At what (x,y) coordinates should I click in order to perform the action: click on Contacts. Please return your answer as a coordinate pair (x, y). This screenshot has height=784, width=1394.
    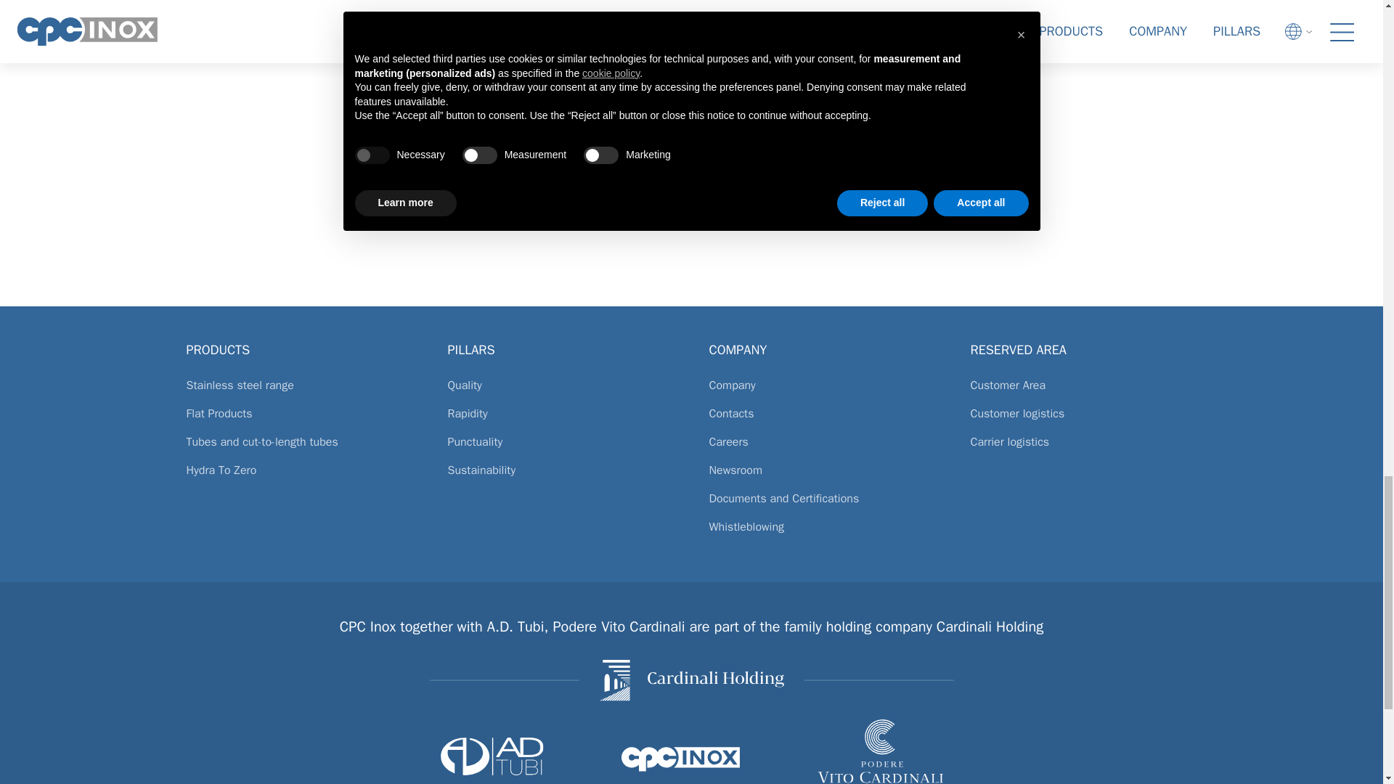
    Looking at the image, I should click on (822, 420).